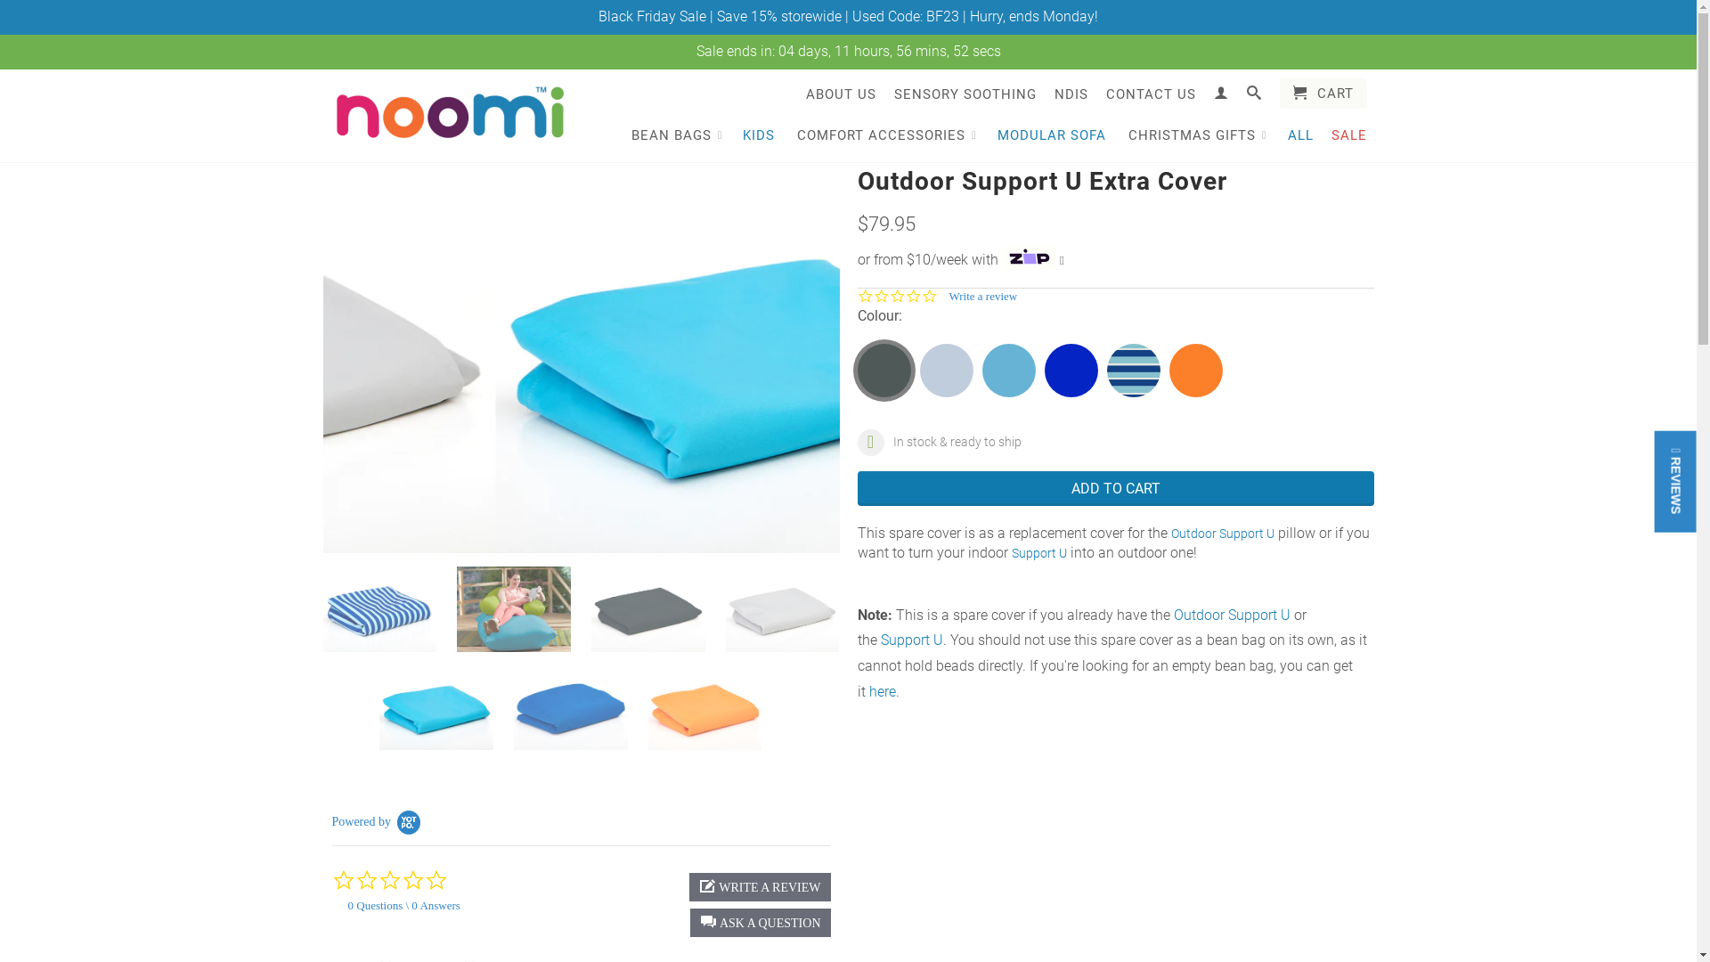  What do you see at coordinates (1039, 552) in the screenshot?
I see `Support U` at bounding box center [1039, 552].